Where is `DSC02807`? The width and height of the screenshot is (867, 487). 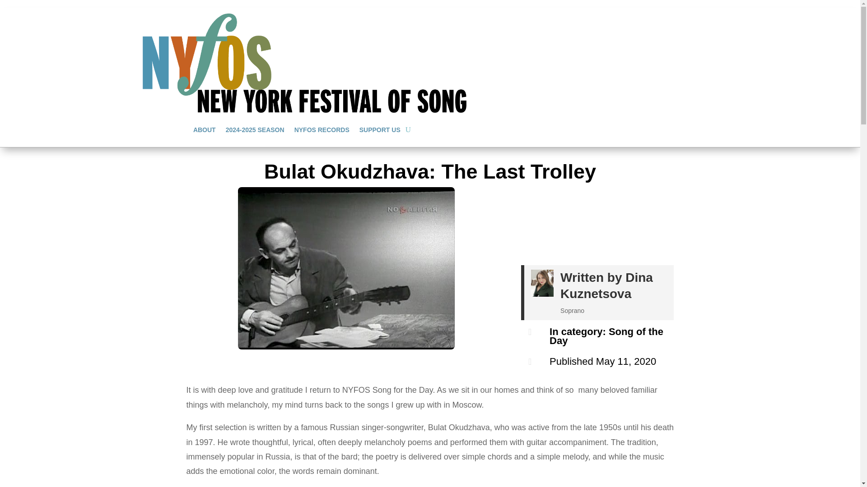
DSC02807 is located at coordinates (346, 268).